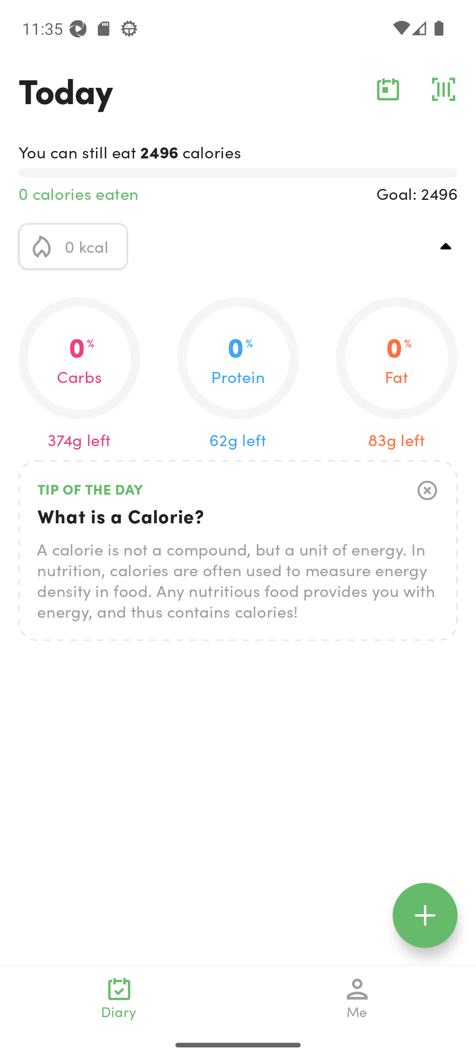  I want to click on Me navigation_icon, so click(357, 998).